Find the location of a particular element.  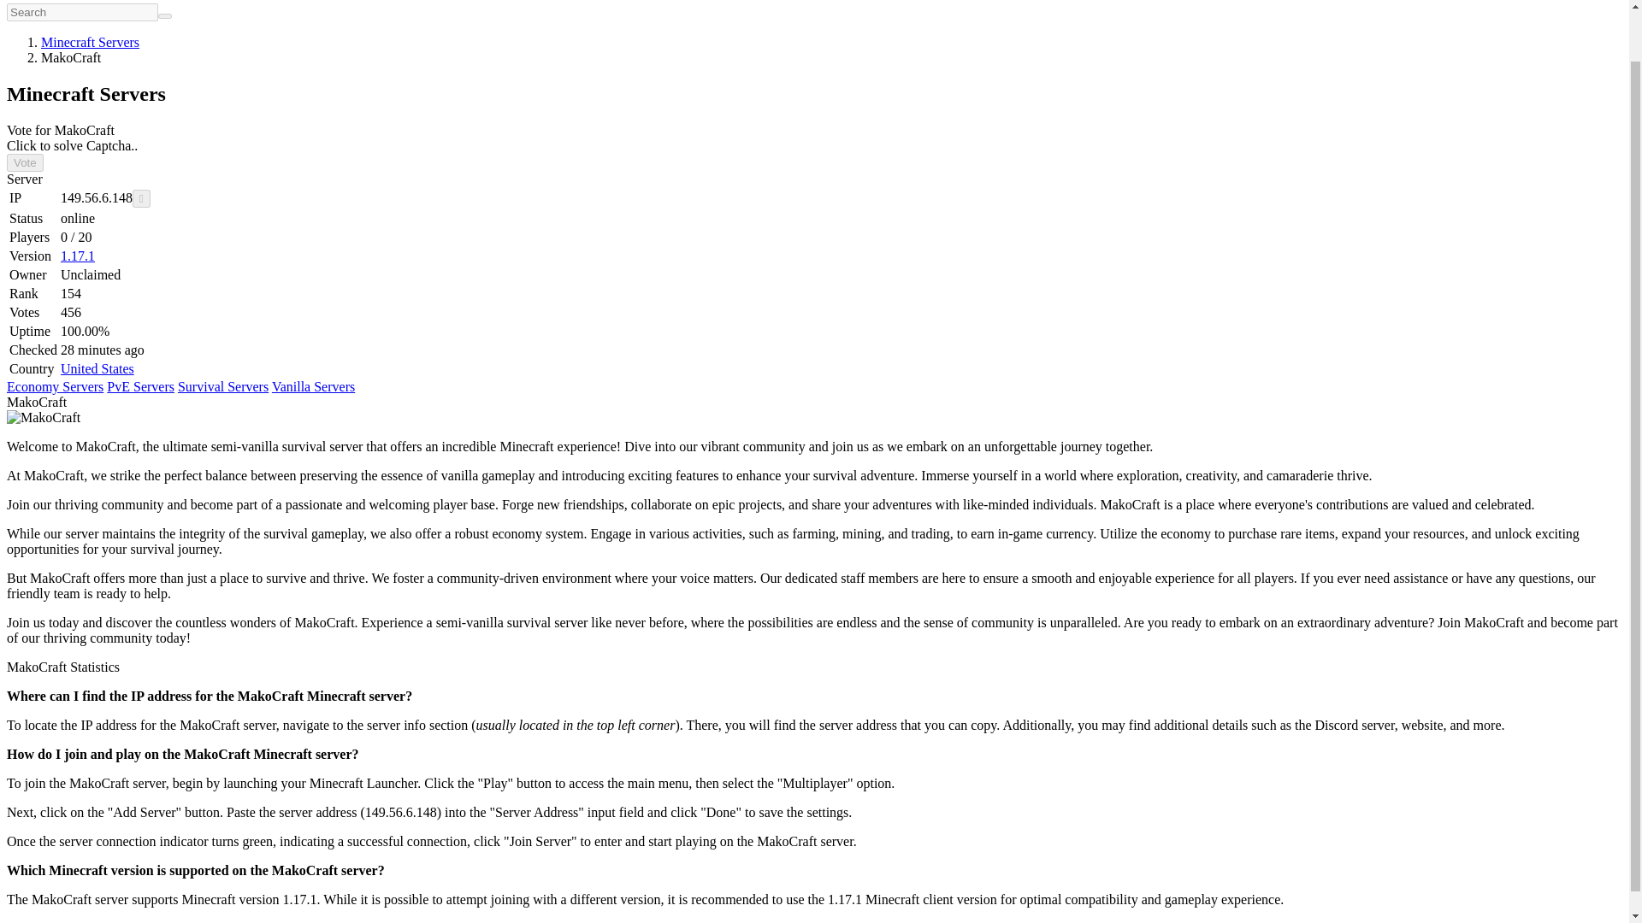

United States is located at coordinates (97, 368).